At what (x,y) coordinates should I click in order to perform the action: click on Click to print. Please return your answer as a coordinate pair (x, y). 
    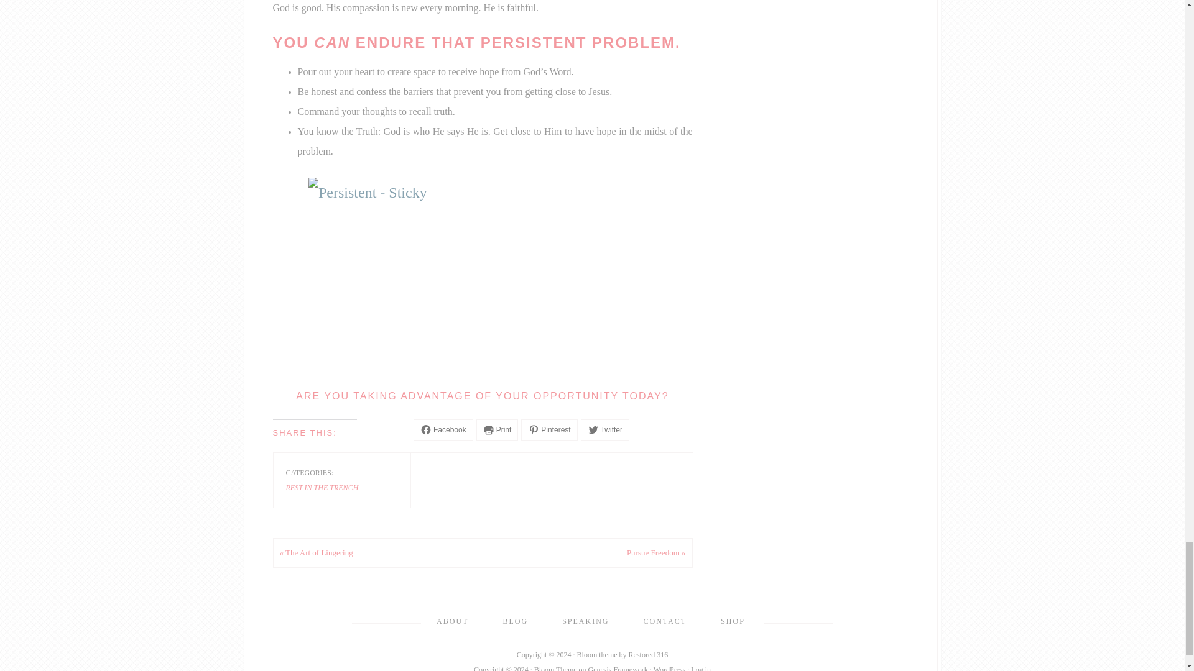
    Looking at the image, I should click on (497, 430).